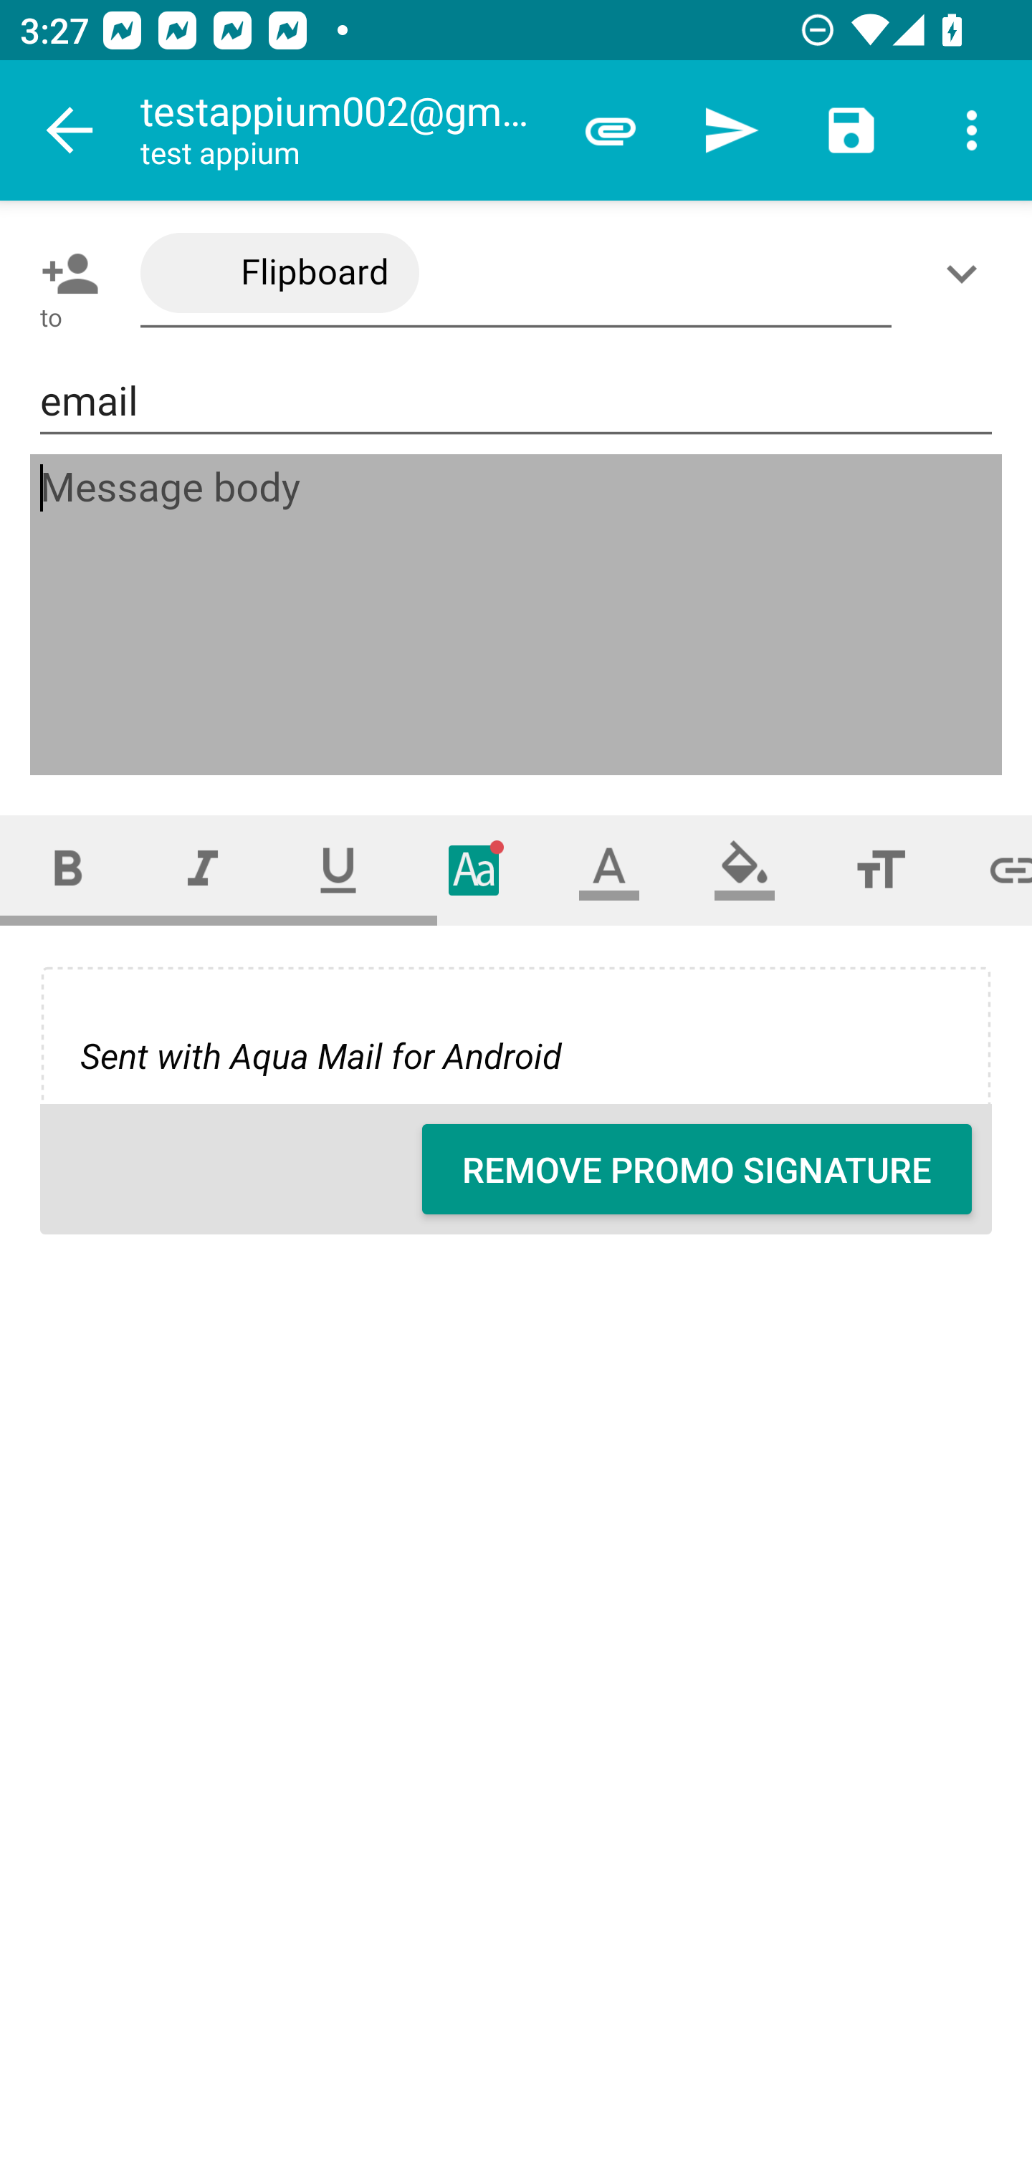  What do you see at coordinates (345, 130) in the screenshot?
I see `testappium002@gmail.com test appium` at bounding box center [345, 130].